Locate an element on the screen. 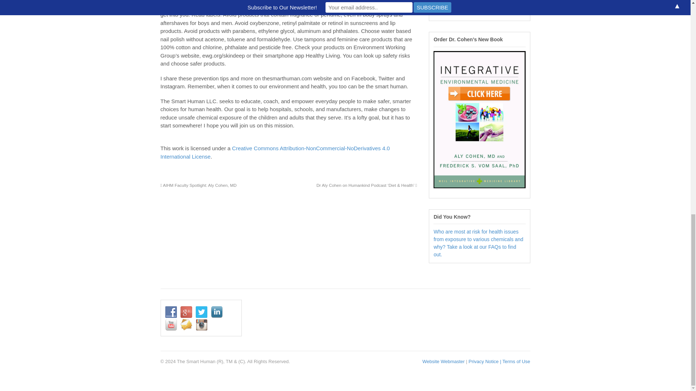 The width and height of the screenshot is (696, 391). Follow Us on Facebook is located at coordinates (171, 312).